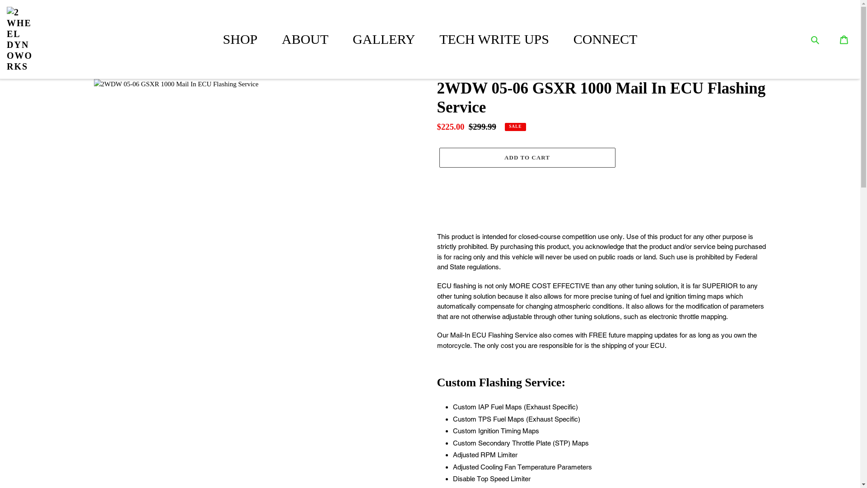 This screenshot has width=867, height=488. Describe the element at coordinates (821, 40) in the screenshot. I see `Search` at that location.